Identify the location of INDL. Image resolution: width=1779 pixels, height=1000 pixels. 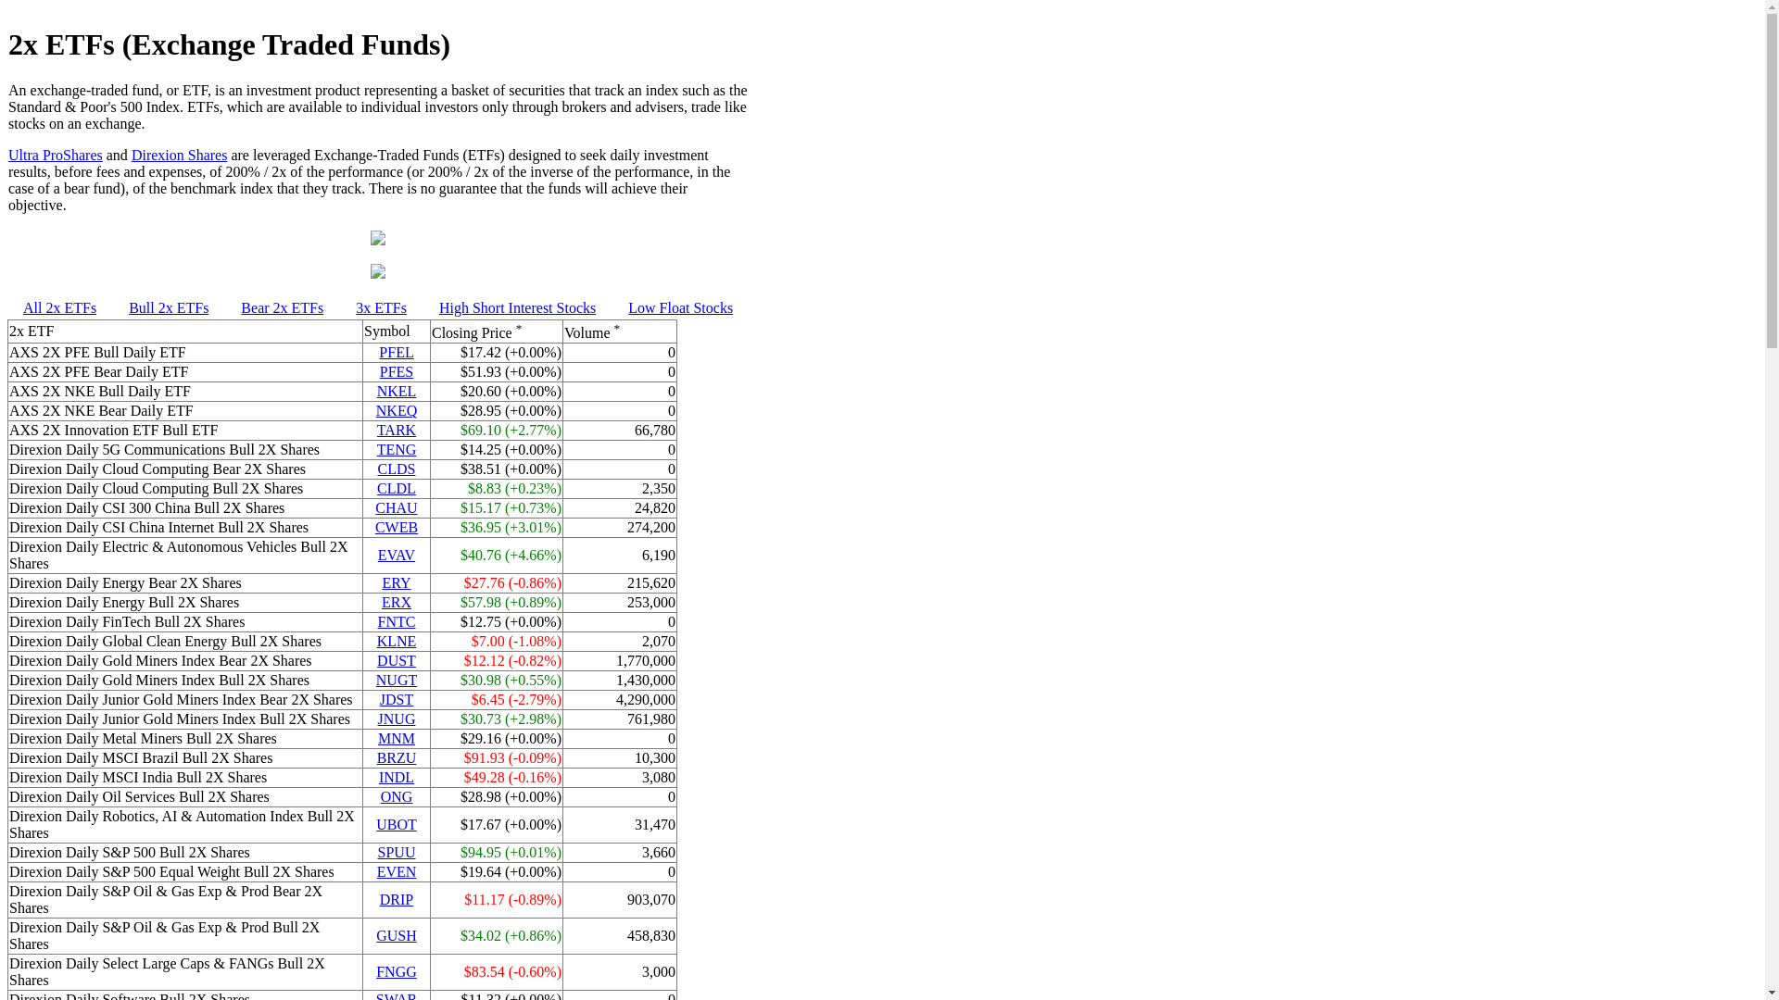
(397, 778).